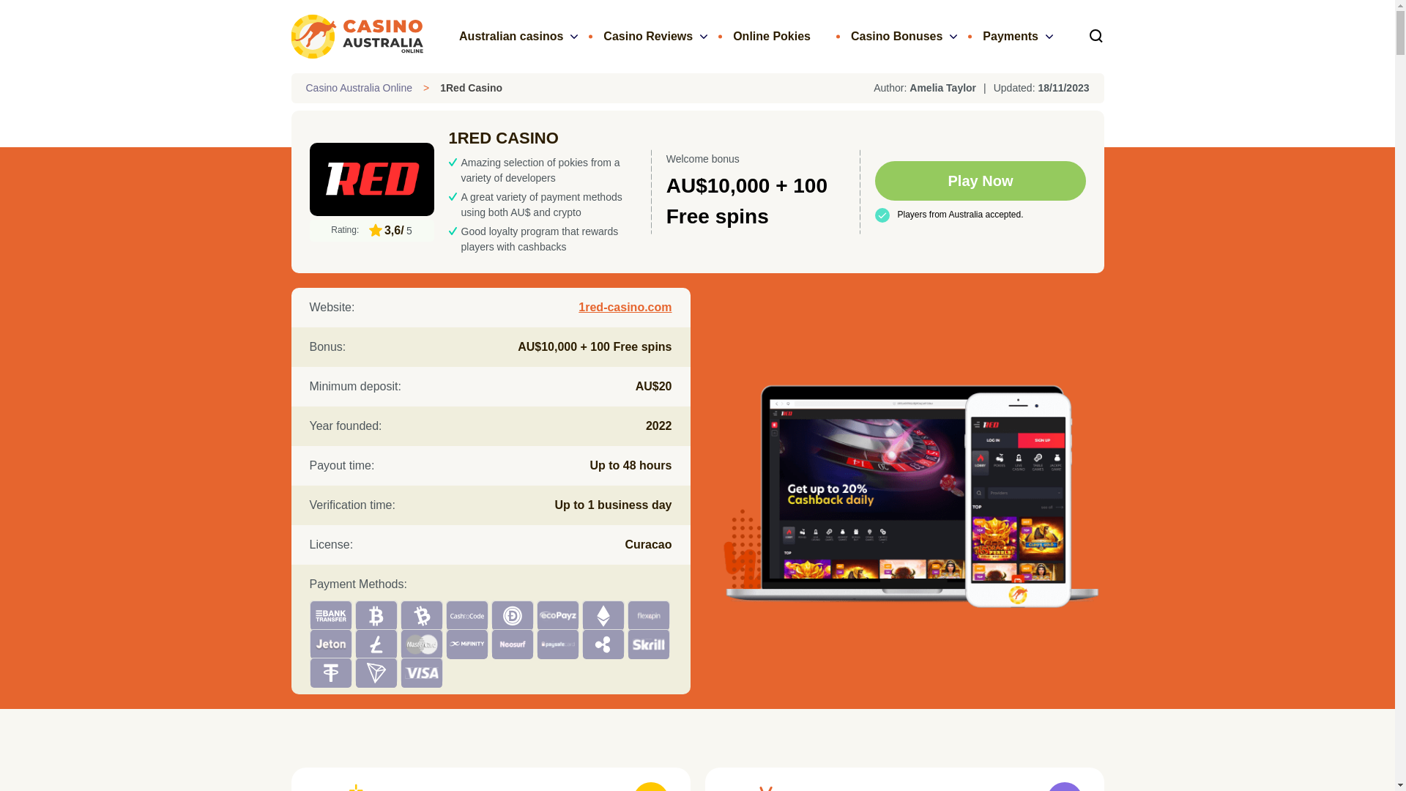 The width and height of the screenshot is (1406, 791). What do you see at coordinates (360, 88) in the screenshot?
I see `Go to Casino Australia Online.` at bounding box center [360, 88].